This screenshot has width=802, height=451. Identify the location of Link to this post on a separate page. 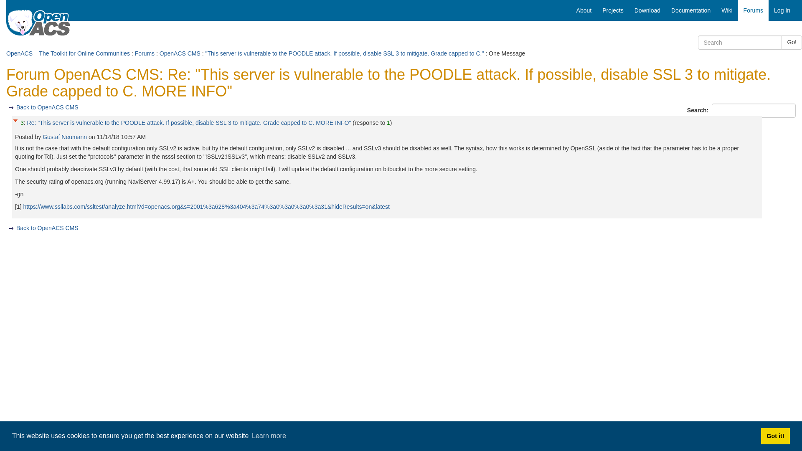
(189, 123).